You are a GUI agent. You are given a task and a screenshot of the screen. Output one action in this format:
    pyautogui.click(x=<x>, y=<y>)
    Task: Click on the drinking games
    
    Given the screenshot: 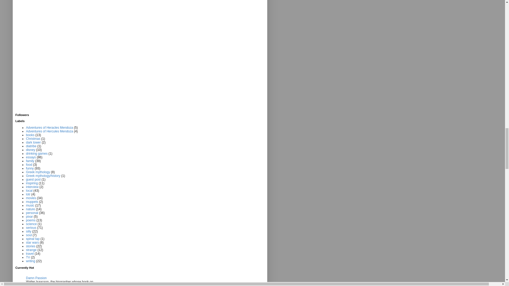 What is the action you would take?
    pyautogui.click(x=37, y=154)
    